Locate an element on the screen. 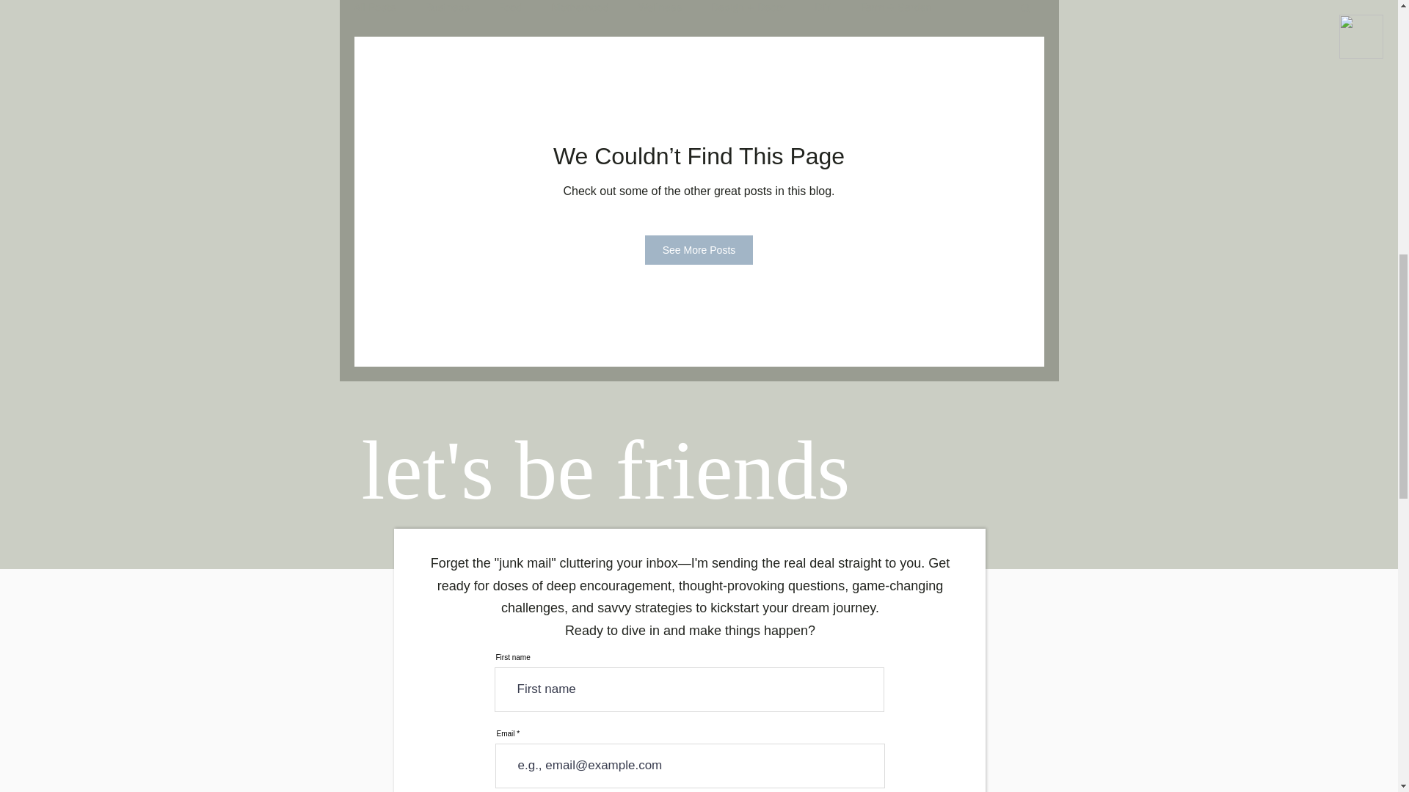  DIY is located at coordinates (822, 7).